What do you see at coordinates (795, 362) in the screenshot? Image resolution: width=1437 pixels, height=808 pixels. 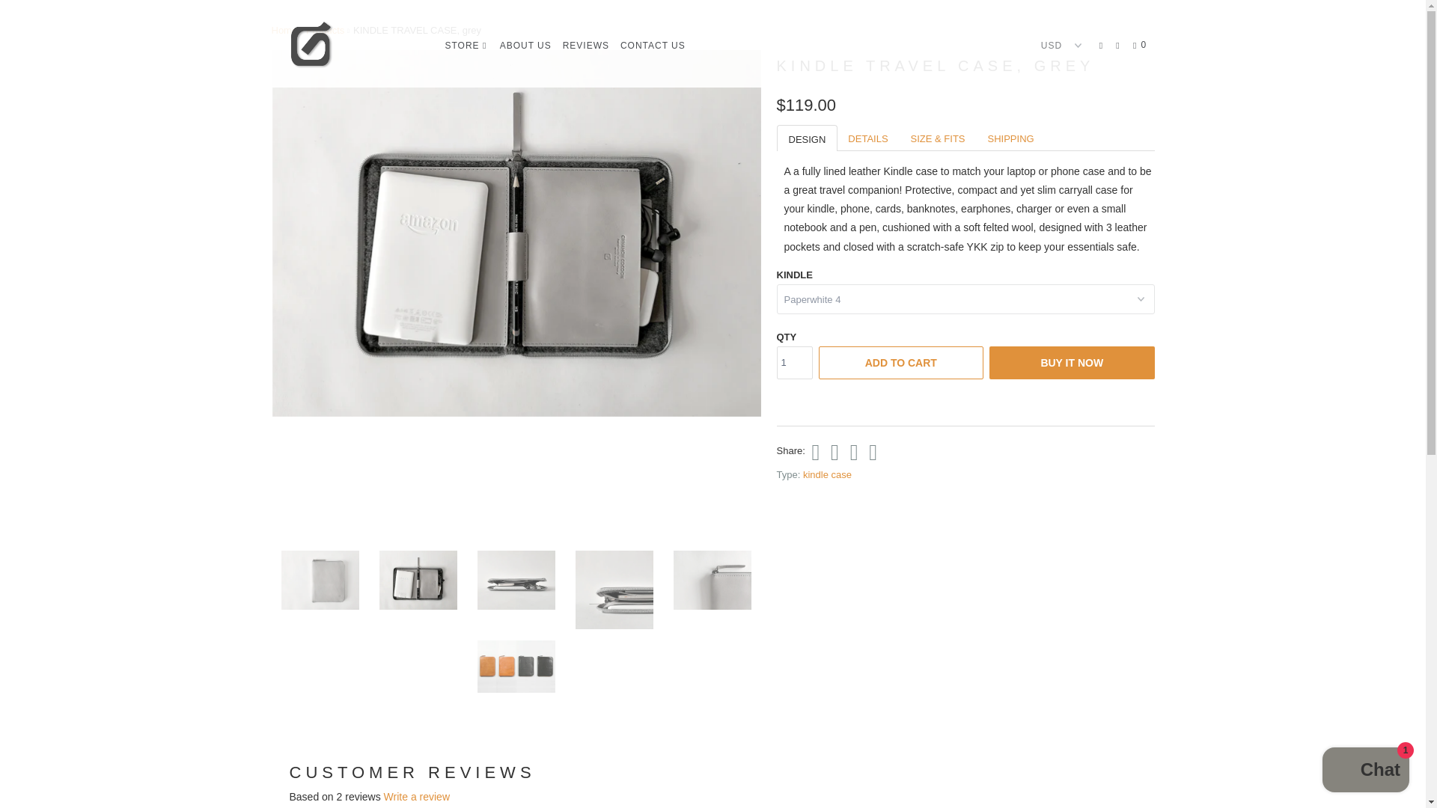 I see `1` at bounding box center [795, 362].